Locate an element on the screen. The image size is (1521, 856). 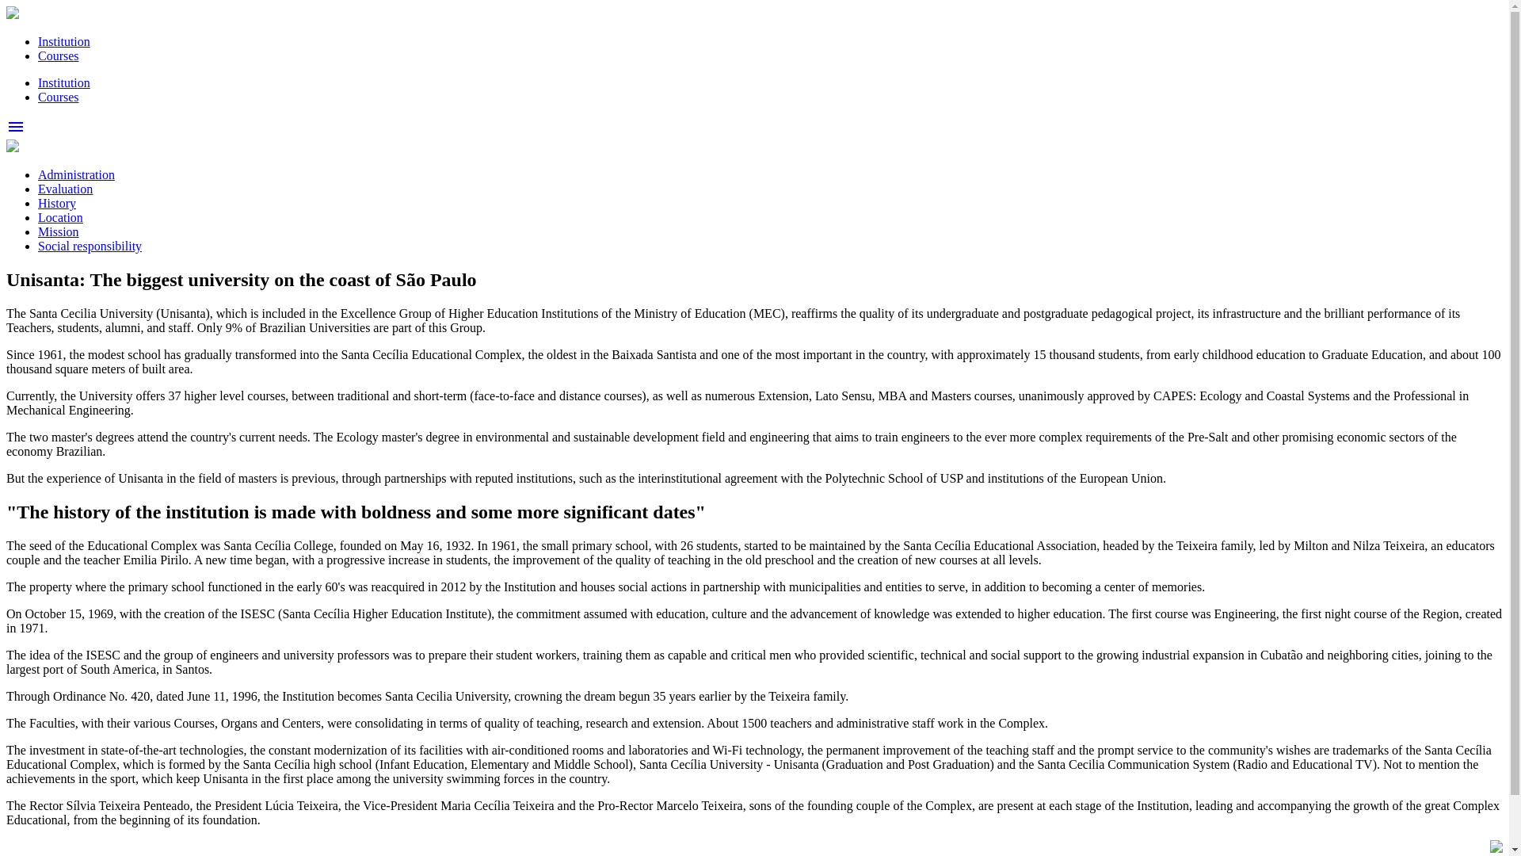
Social responsibility is located at coordinates (90, 246).